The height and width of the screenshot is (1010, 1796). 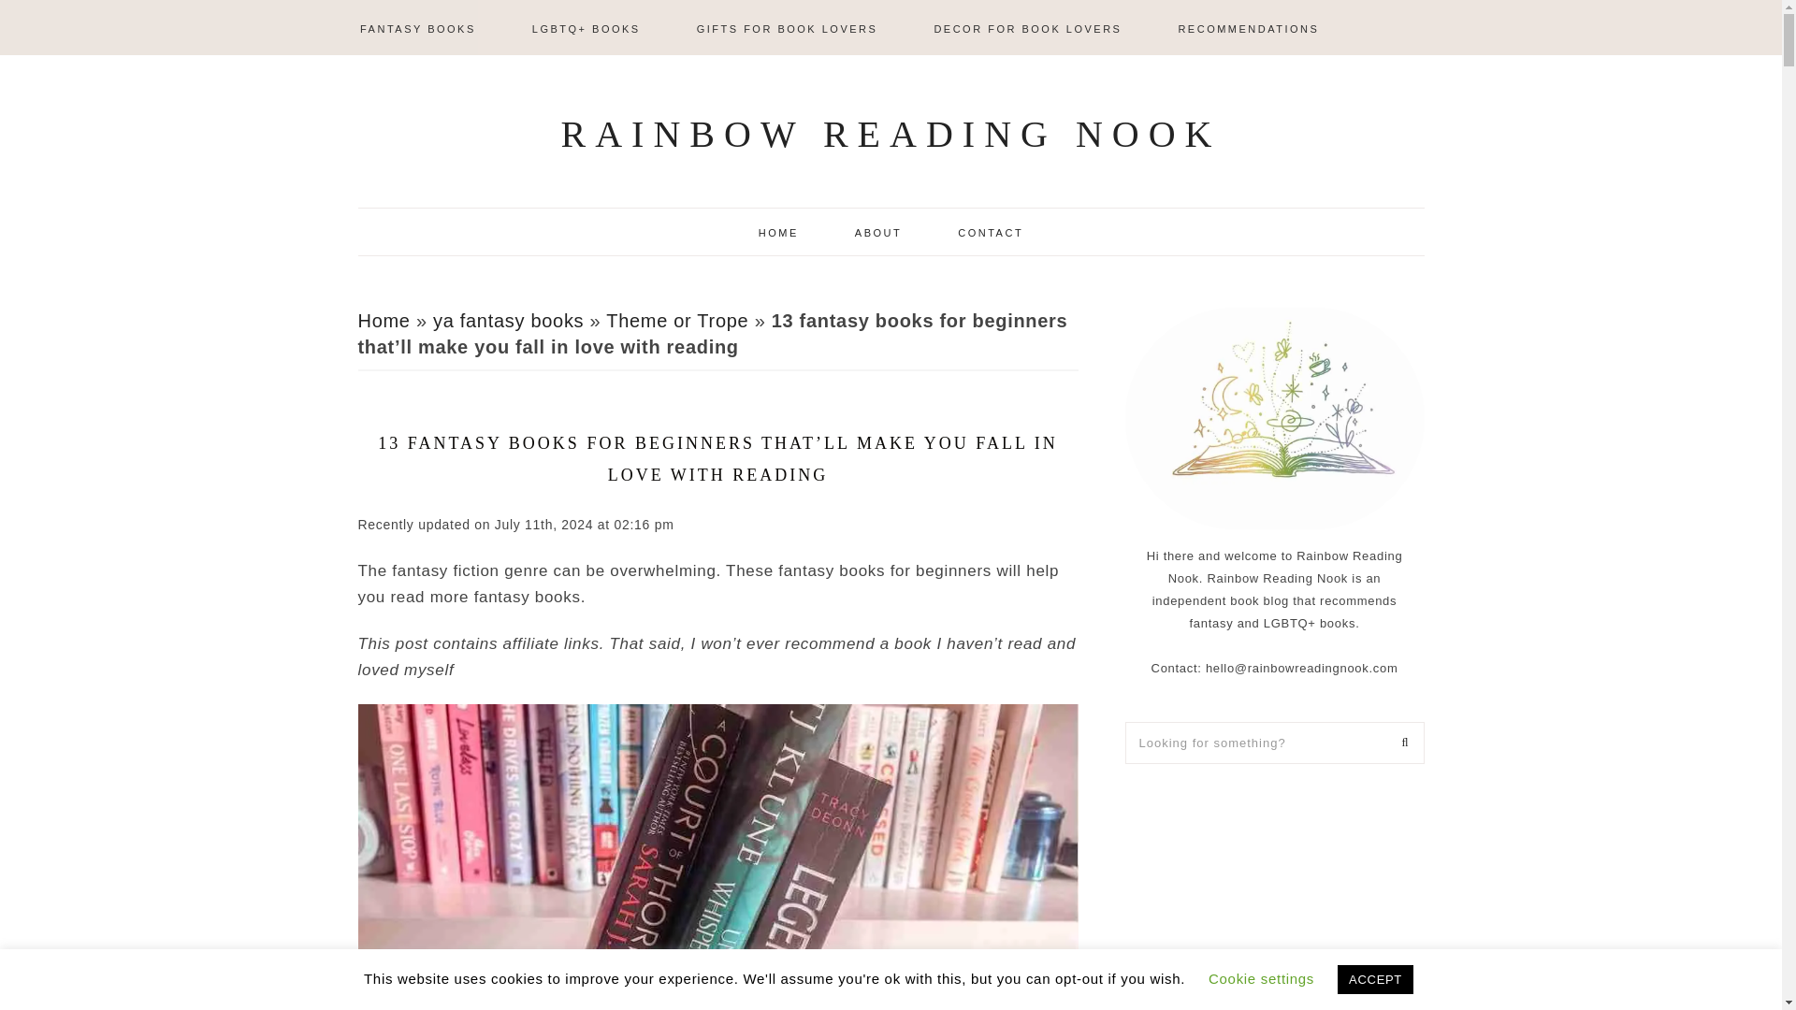 What do you see at coordinates (1248, 27) in the screenshot?
I see `RECOMMENDATIONS` at bounding box center [1248, 27].